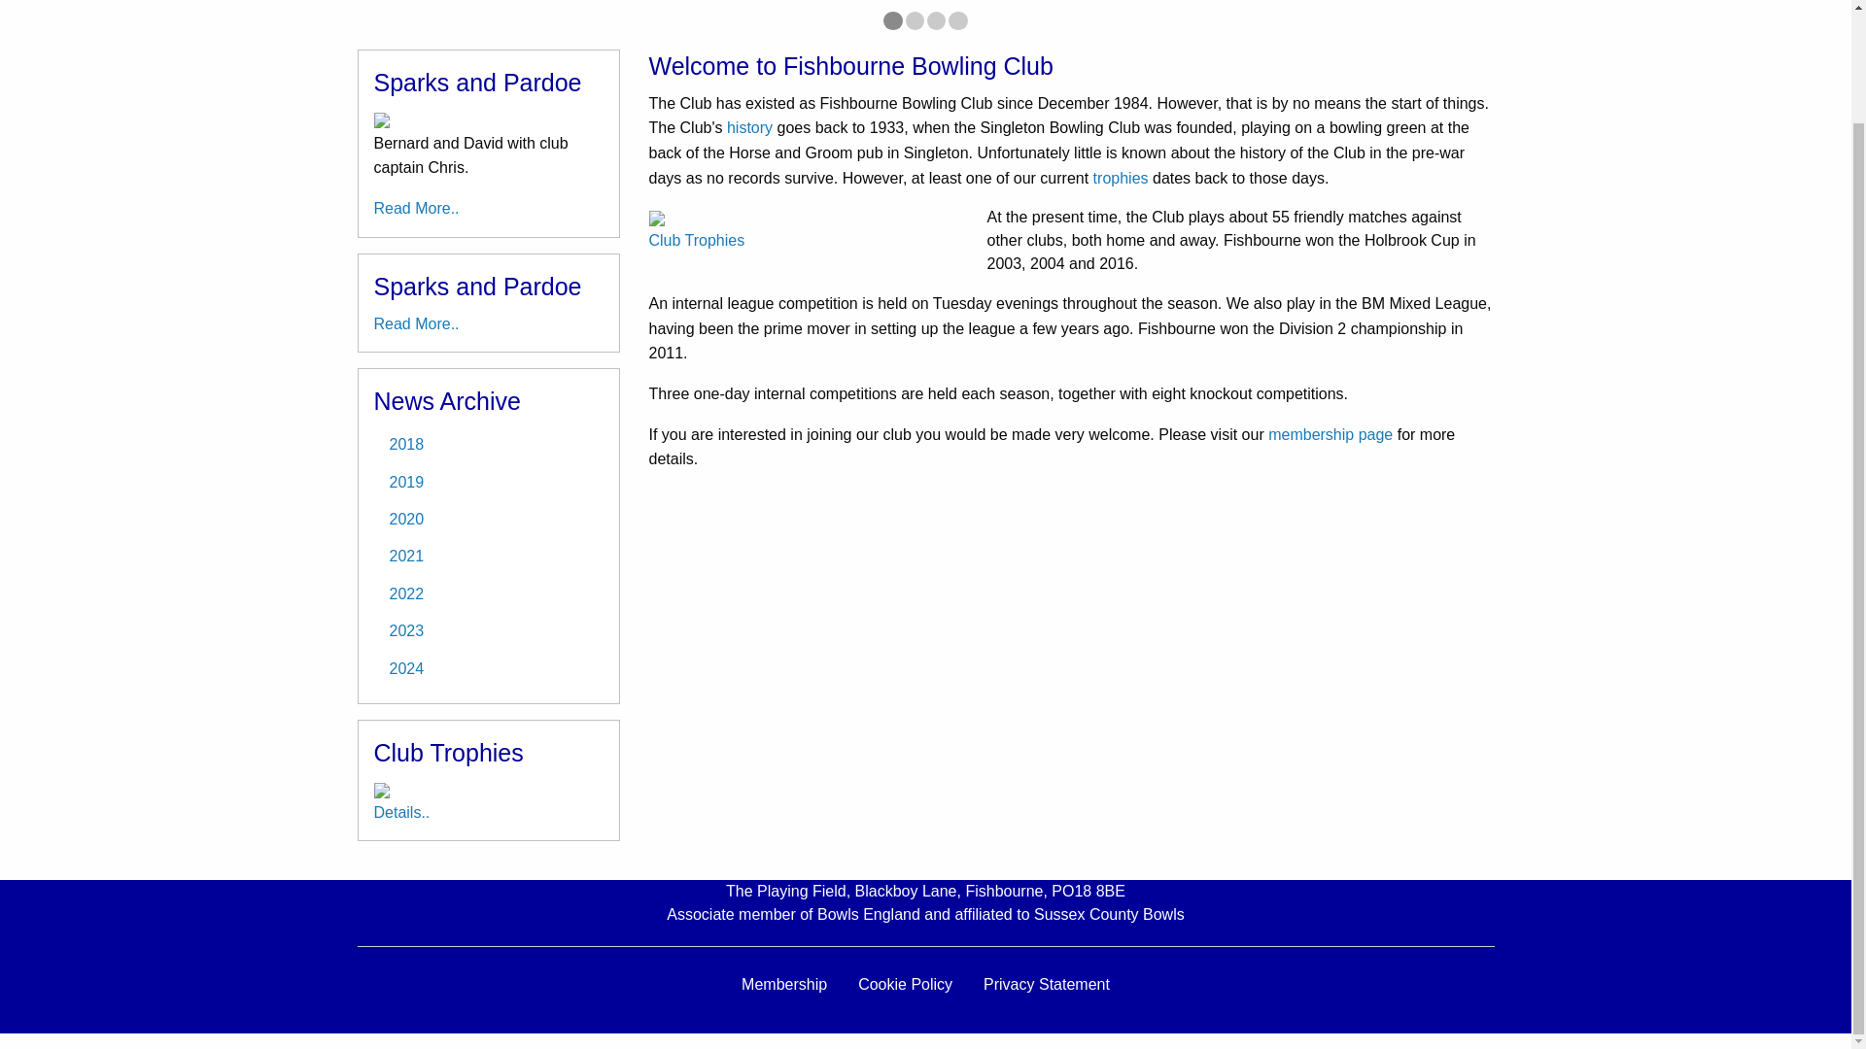  What do you see at coordinates (488, 482) in the screenshot?
I see `2019` at bounding box center [488, 482].